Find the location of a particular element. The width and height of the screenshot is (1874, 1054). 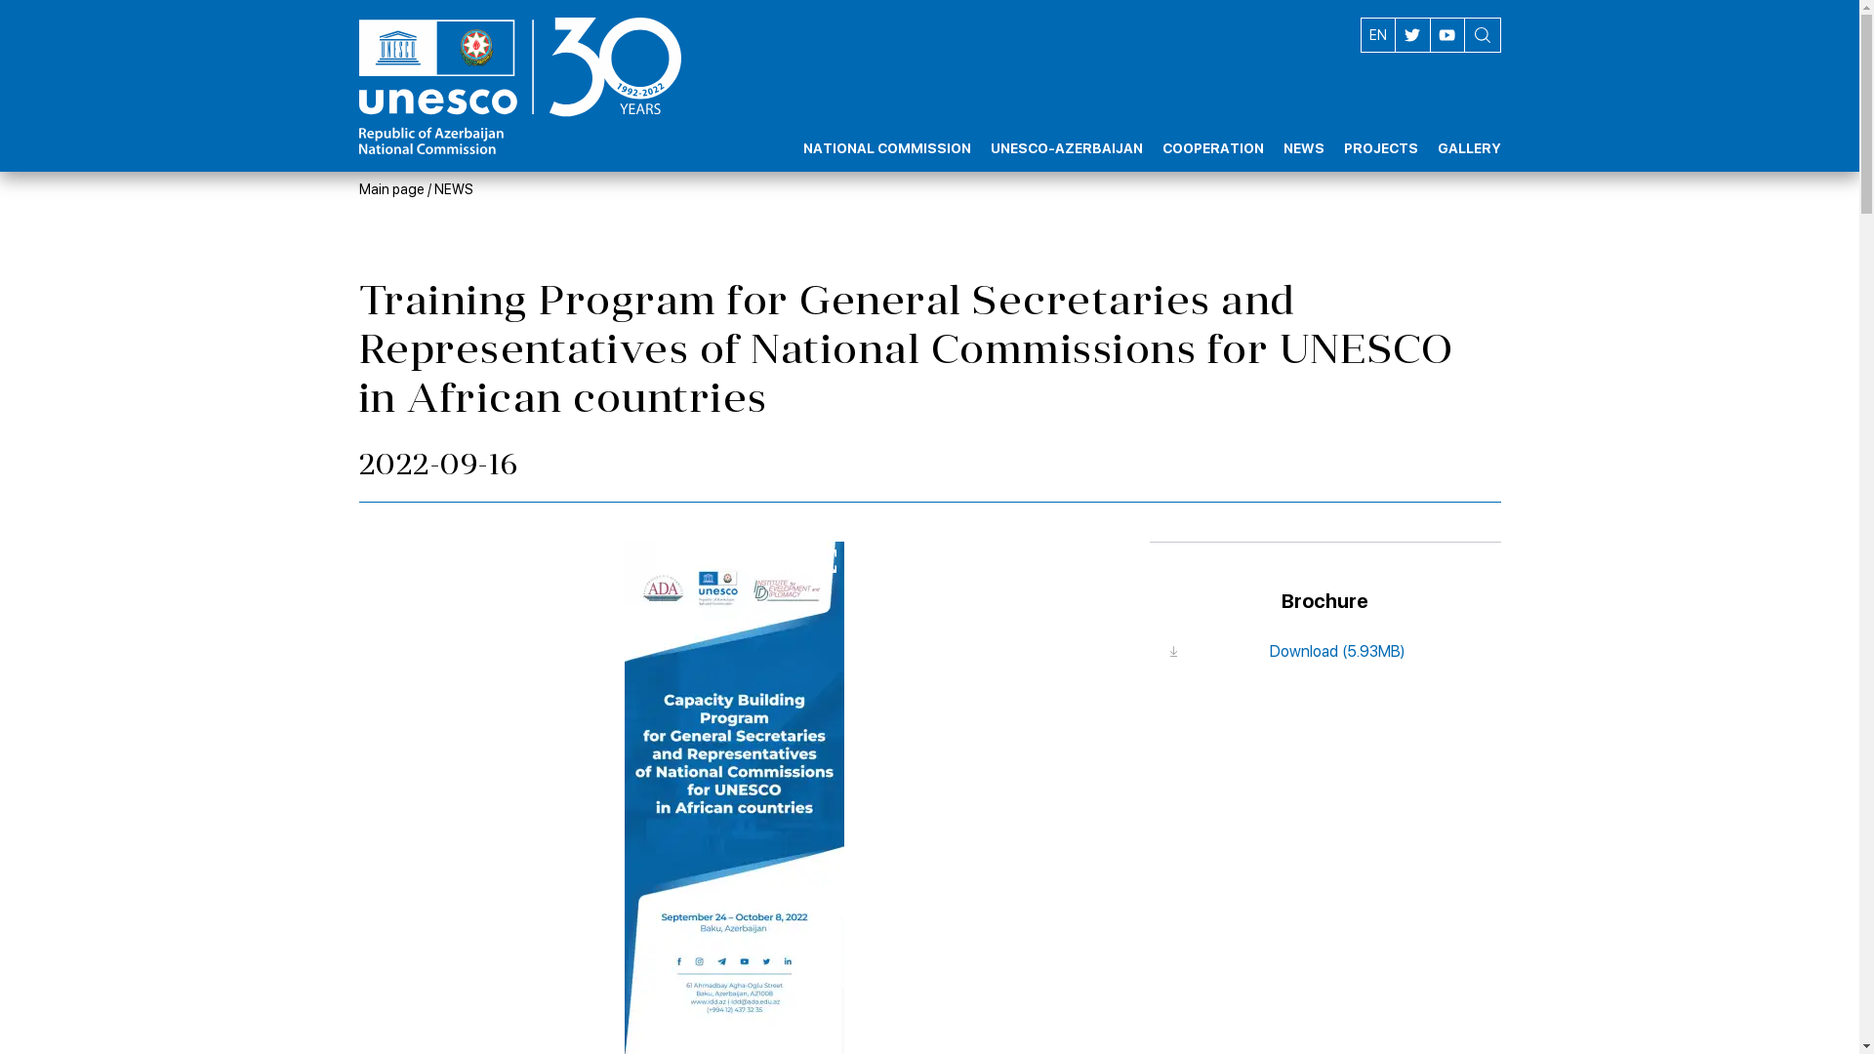

COOPERATION is located at coordinates (1212, 132).